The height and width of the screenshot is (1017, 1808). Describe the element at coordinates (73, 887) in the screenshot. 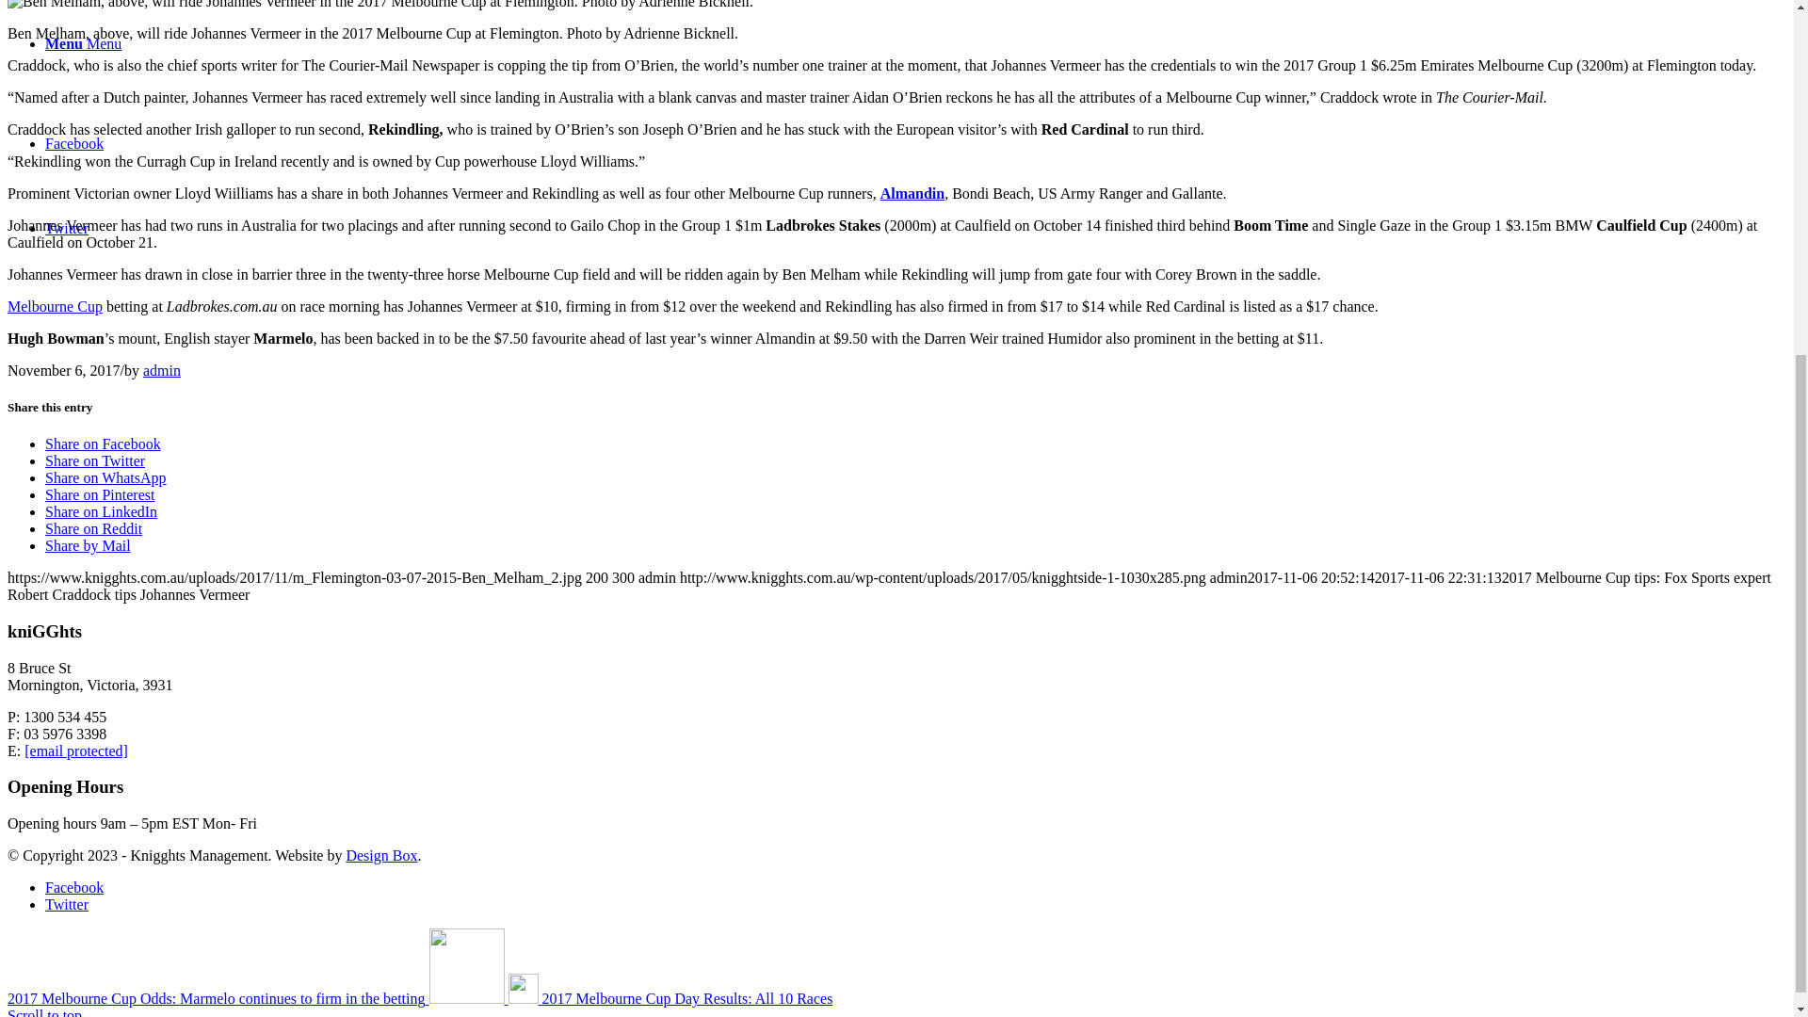

I see `Facebook` at that location.